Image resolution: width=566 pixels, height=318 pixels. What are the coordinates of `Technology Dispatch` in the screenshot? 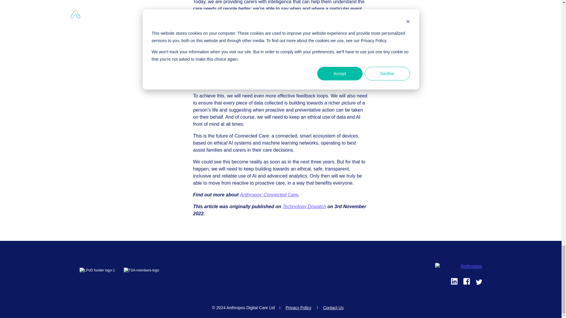 It's located at (304, 206).